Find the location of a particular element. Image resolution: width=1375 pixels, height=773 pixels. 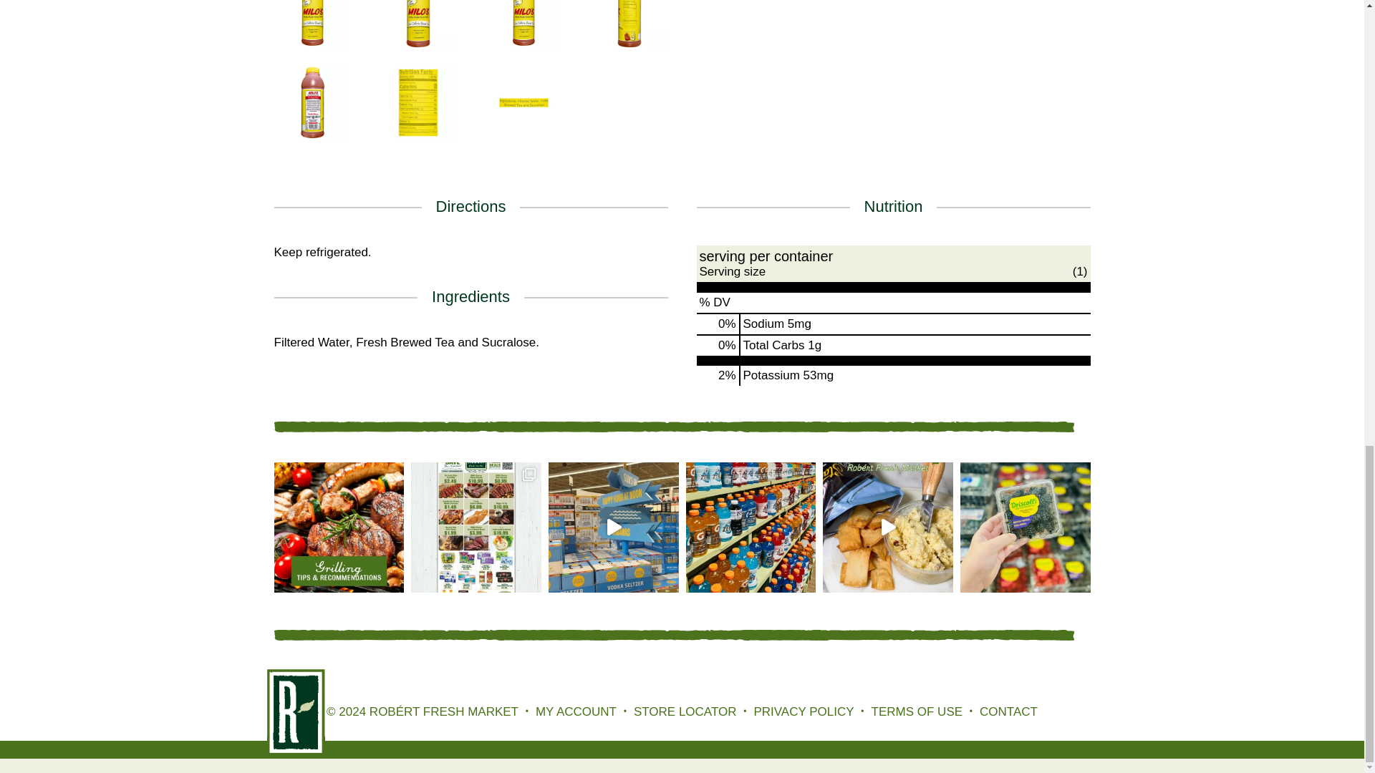

Green Border is located at coordinates (673, 636).